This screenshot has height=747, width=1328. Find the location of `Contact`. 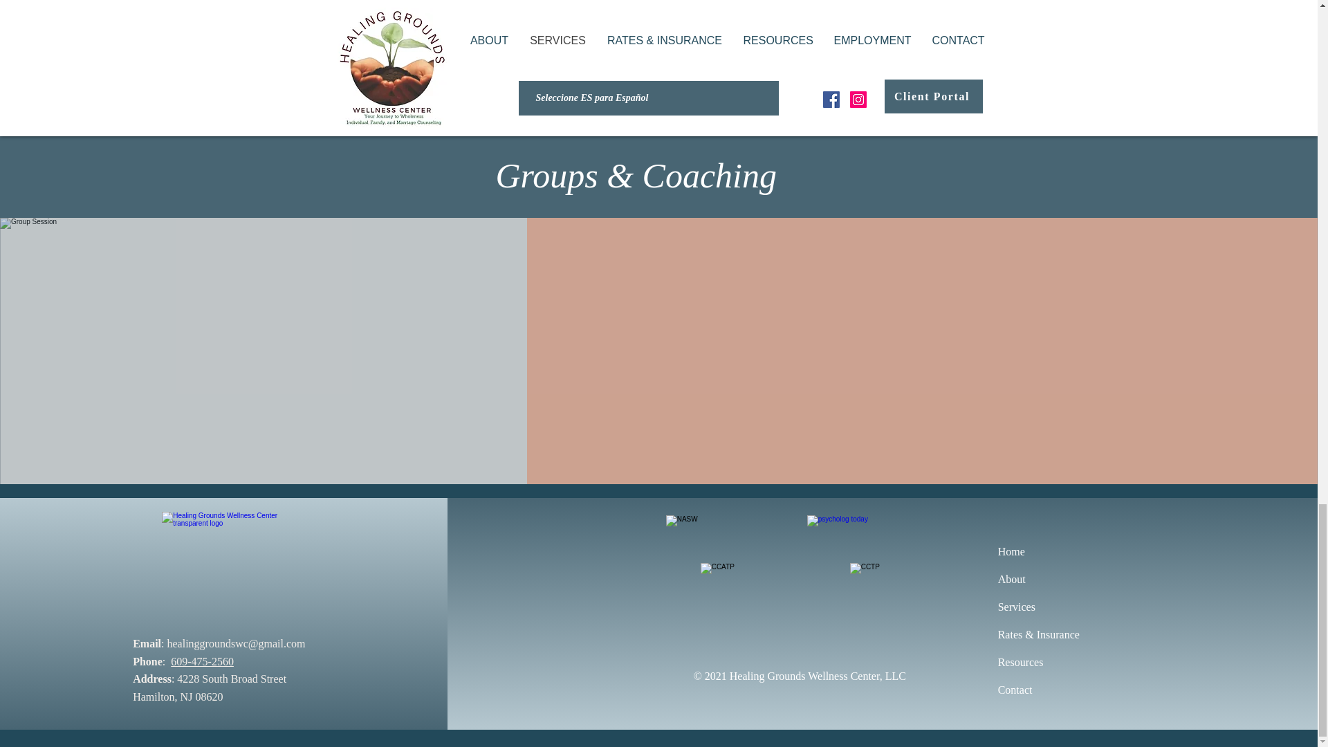

Contact is located at coordinates (1015, 690).